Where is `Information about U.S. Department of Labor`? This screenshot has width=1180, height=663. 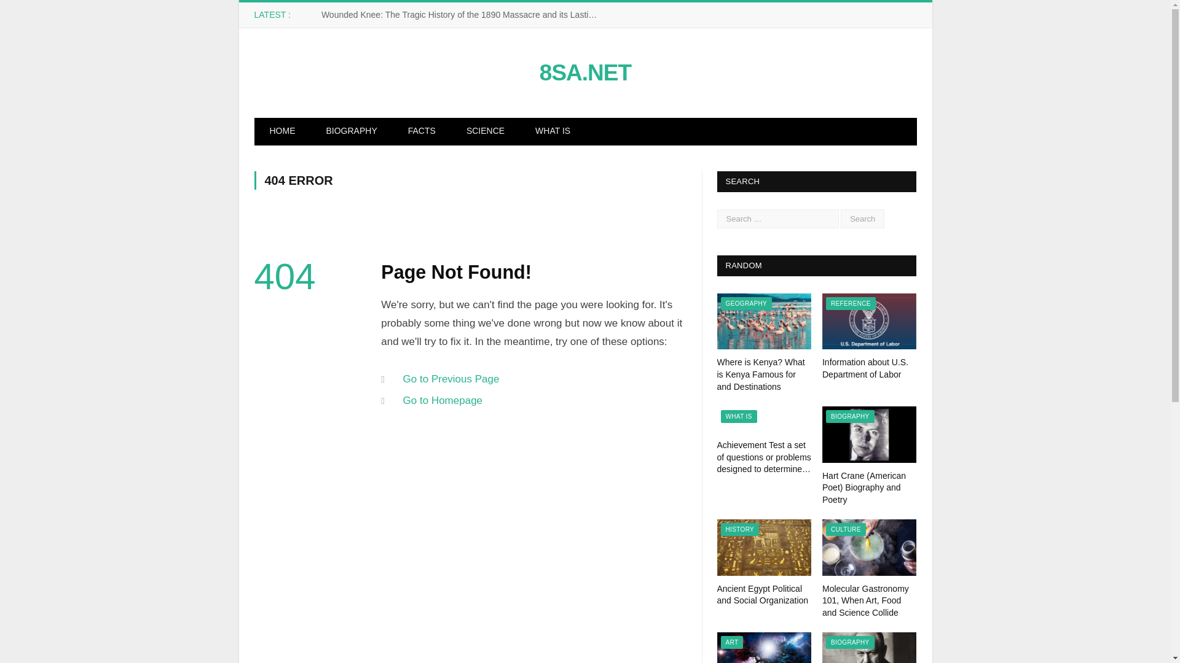
Information about U.S. Department of Labor is located at coordinates (865, 368).